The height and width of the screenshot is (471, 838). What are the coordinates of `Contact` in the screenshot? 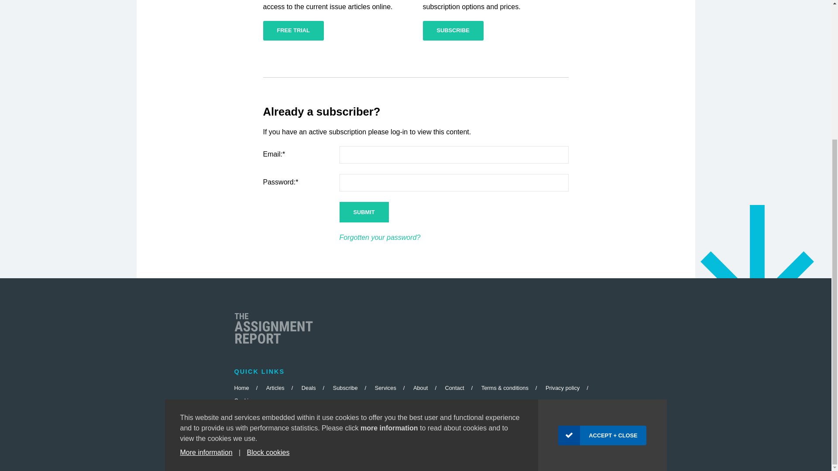 It's located at (454, 388).